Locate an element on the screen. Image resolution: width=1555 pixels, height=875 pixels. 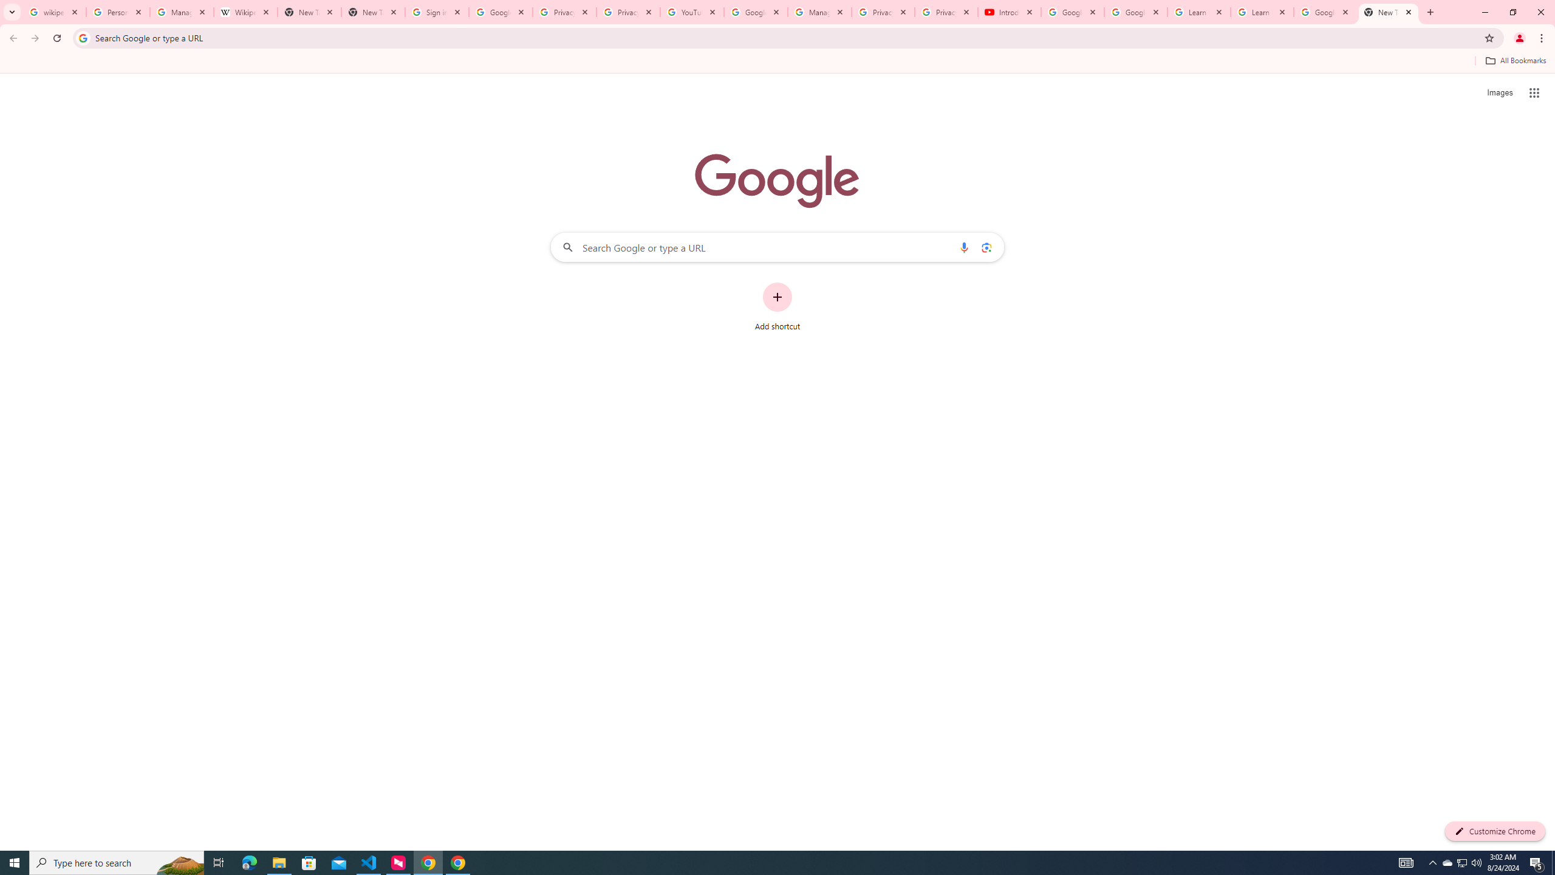
Search by voice is located at coordinates (964, 247).